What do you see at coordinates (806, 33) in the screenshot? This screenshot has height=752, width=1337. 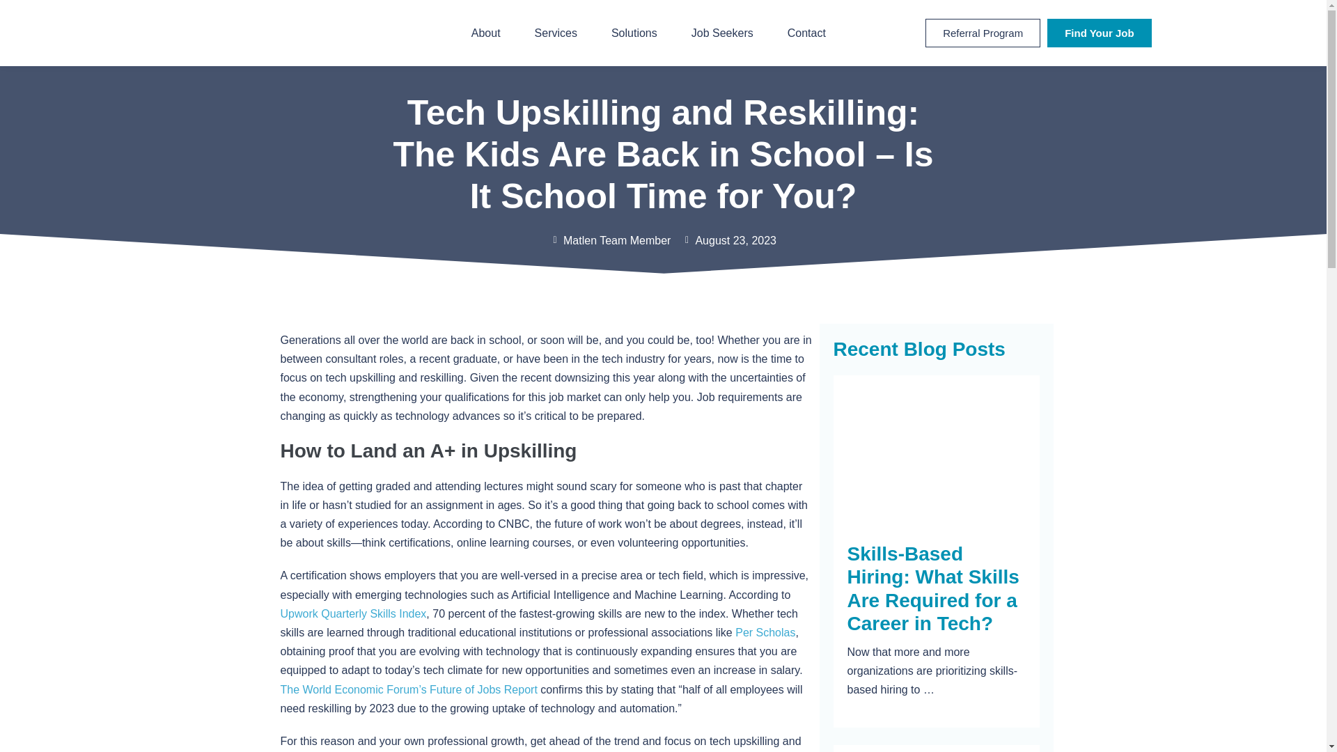 I see `Contact` at bounding box center [806, 33].